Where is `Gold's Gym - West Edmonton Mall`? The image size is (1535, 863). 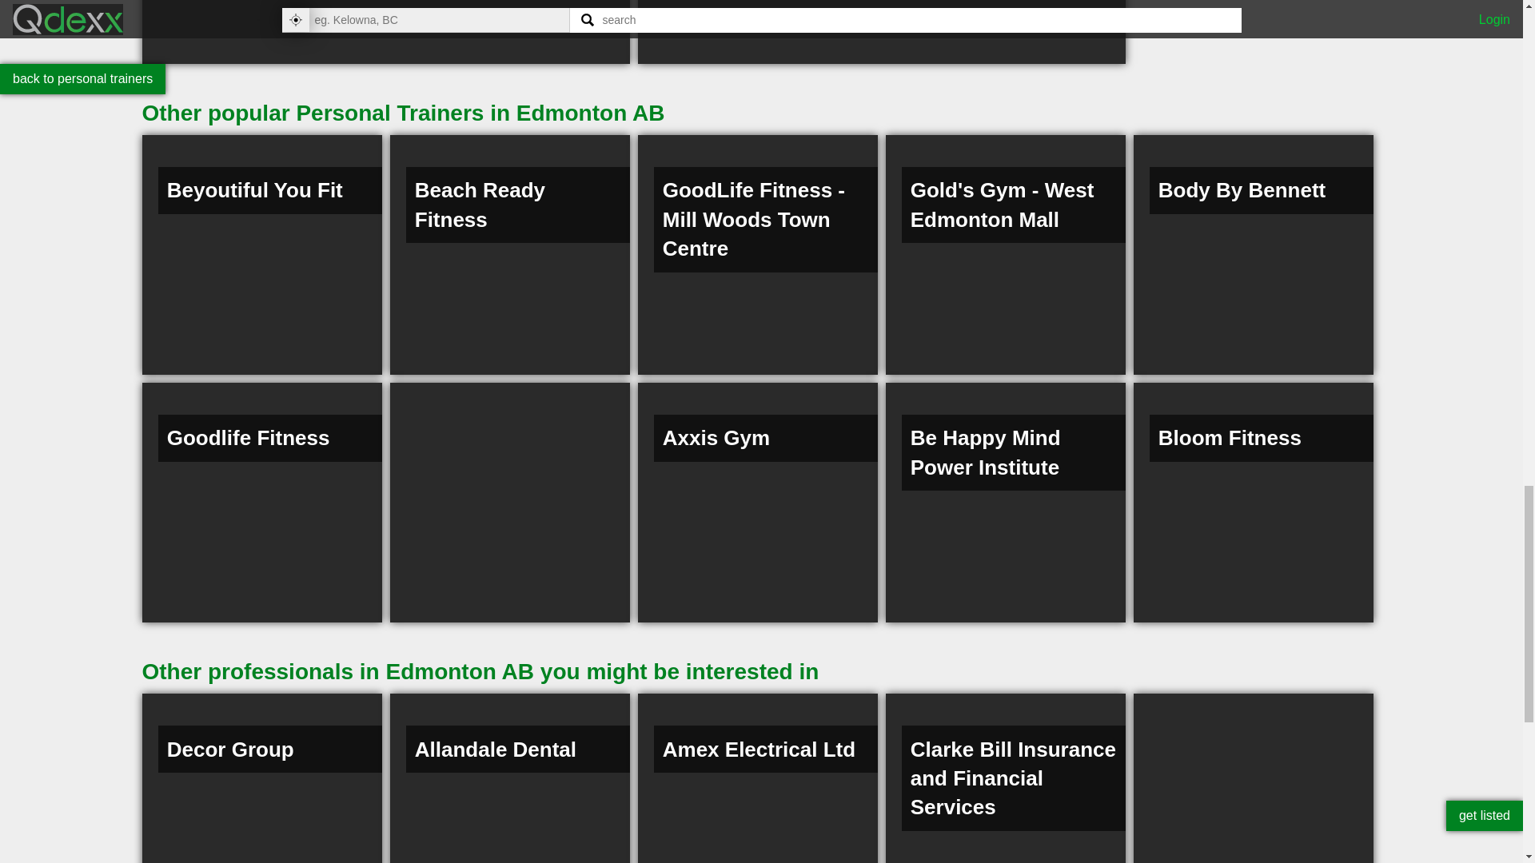 Gold's Gym - West Edmonton Mall is located at coordinates (1005, 254).